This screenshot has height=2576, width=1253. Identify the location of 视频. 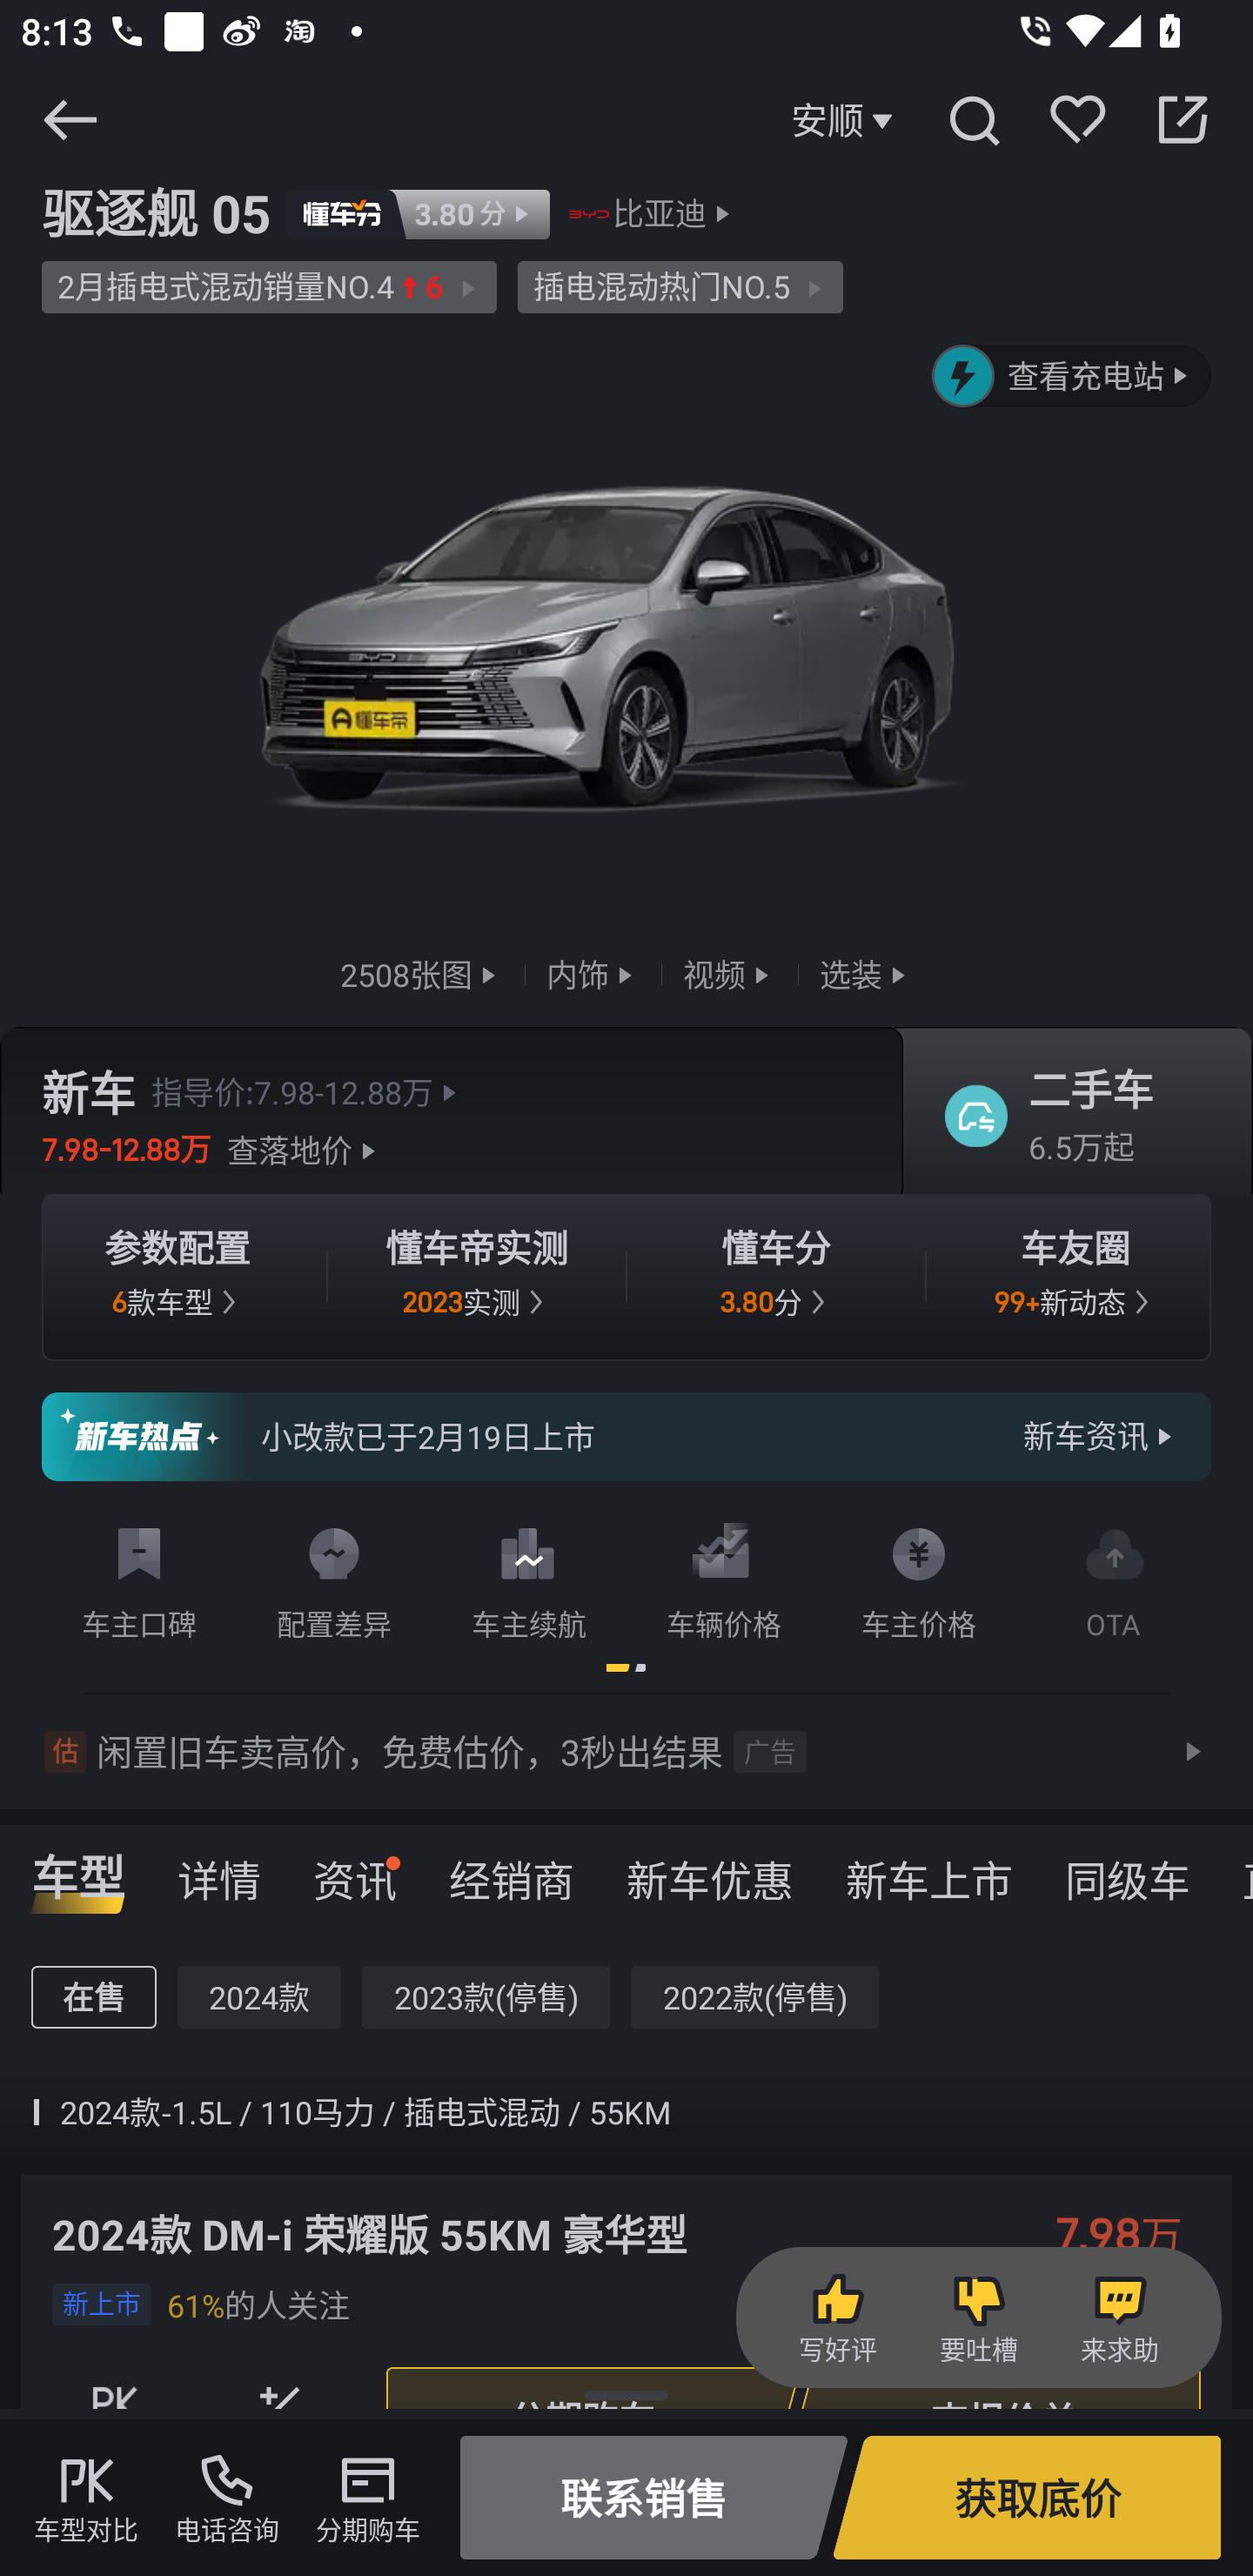
(729, 973).